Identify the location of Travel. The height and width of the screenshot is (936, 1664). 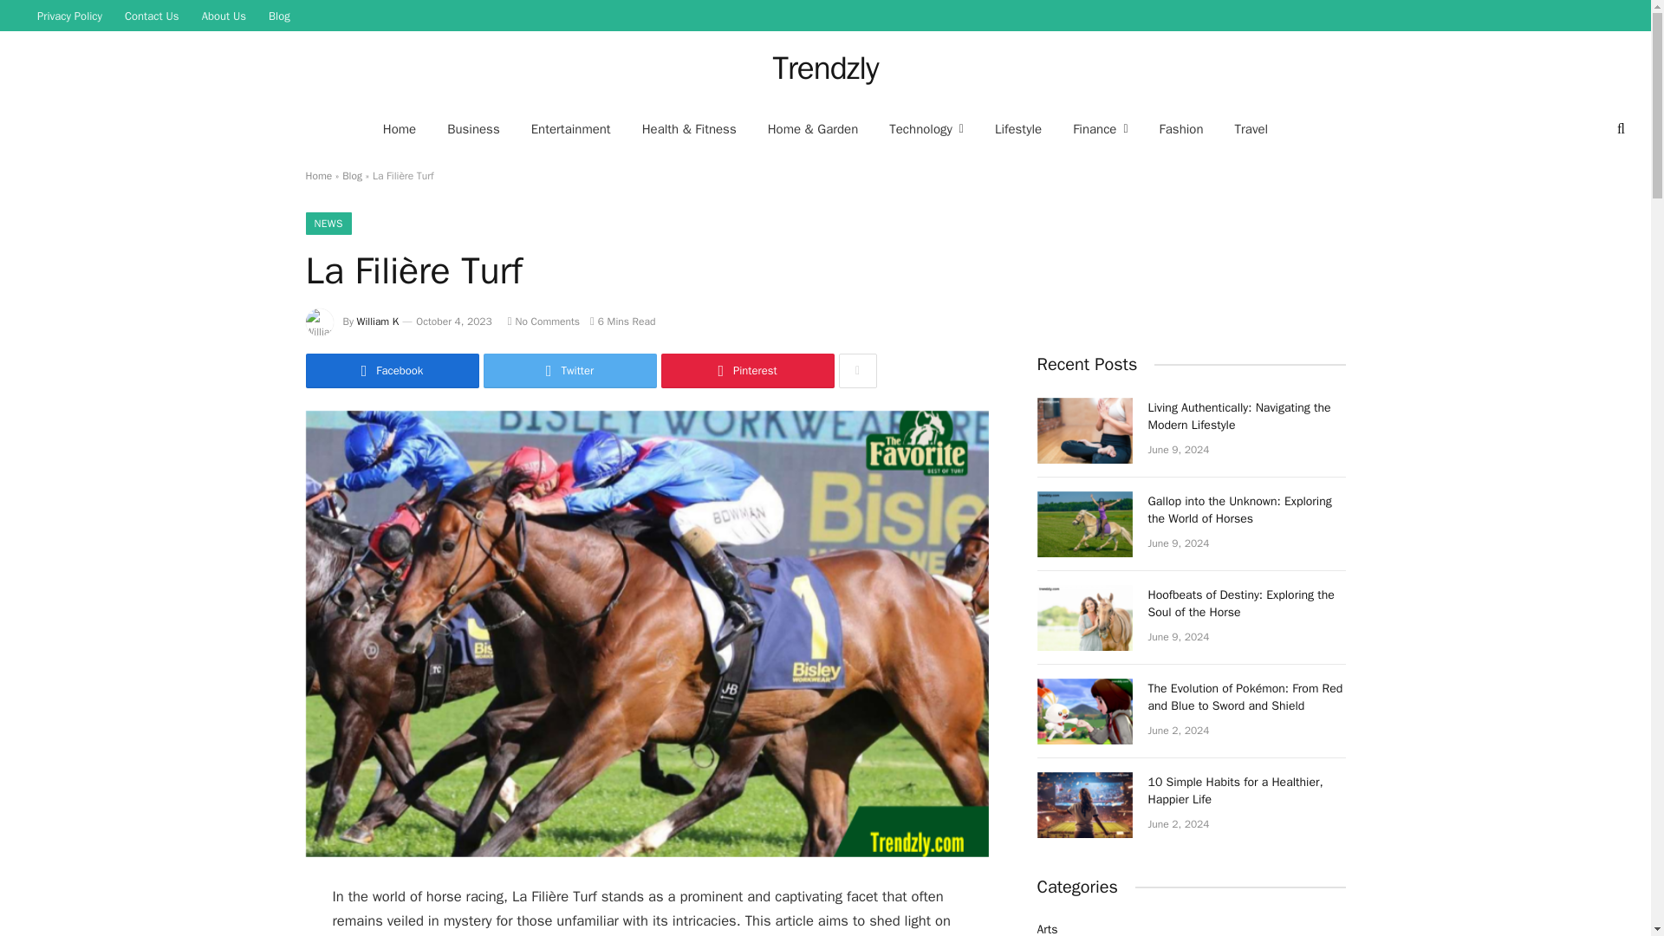
(1251, 128).